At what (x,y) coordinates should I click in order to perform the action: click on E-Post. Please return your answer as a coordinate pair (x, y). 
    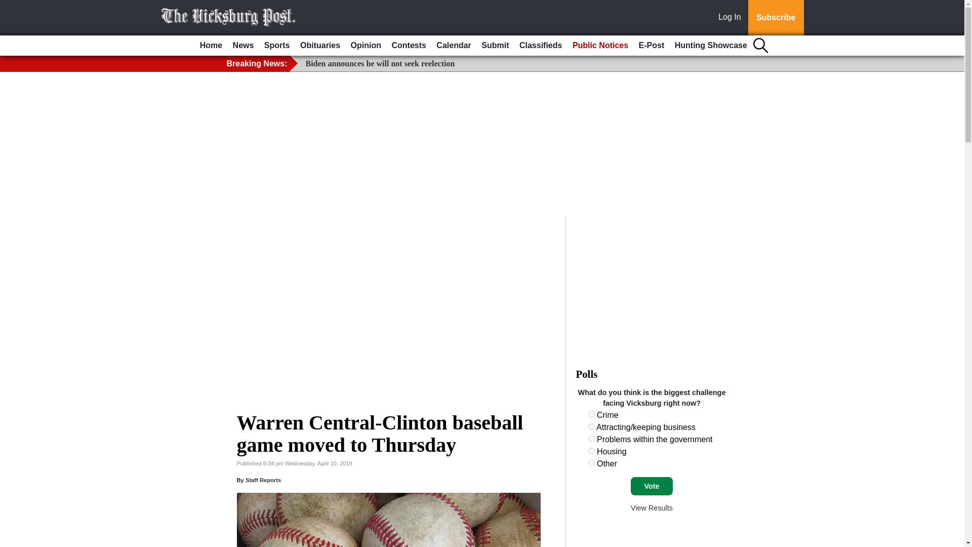
    Looking at the image, I should click on (651, 46).